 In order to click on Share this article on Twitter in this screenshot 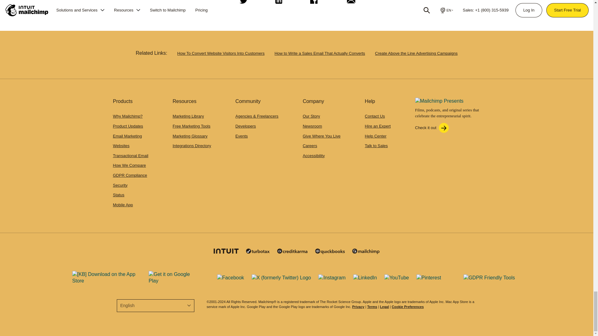, I will do `click(242, 4)`.